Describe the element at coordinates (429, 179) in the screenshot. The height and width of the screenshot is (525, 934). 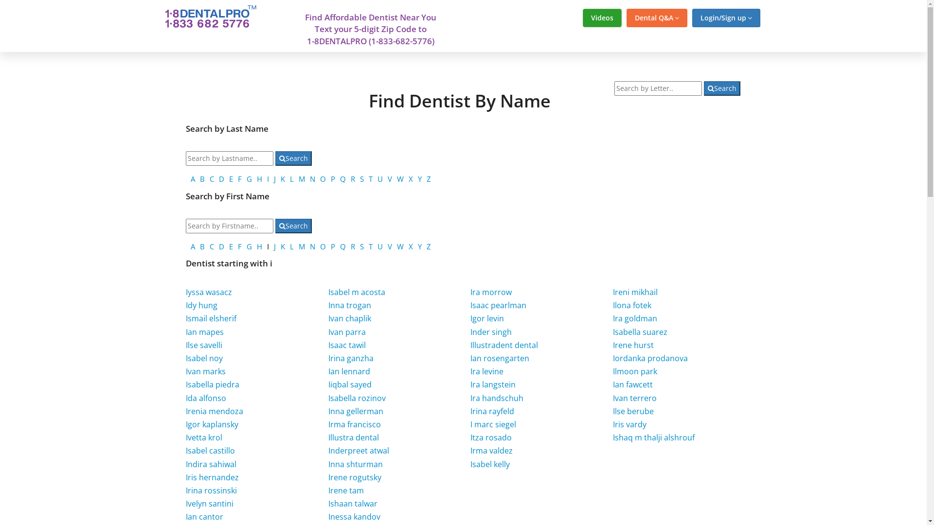
I see `Z` at that location.